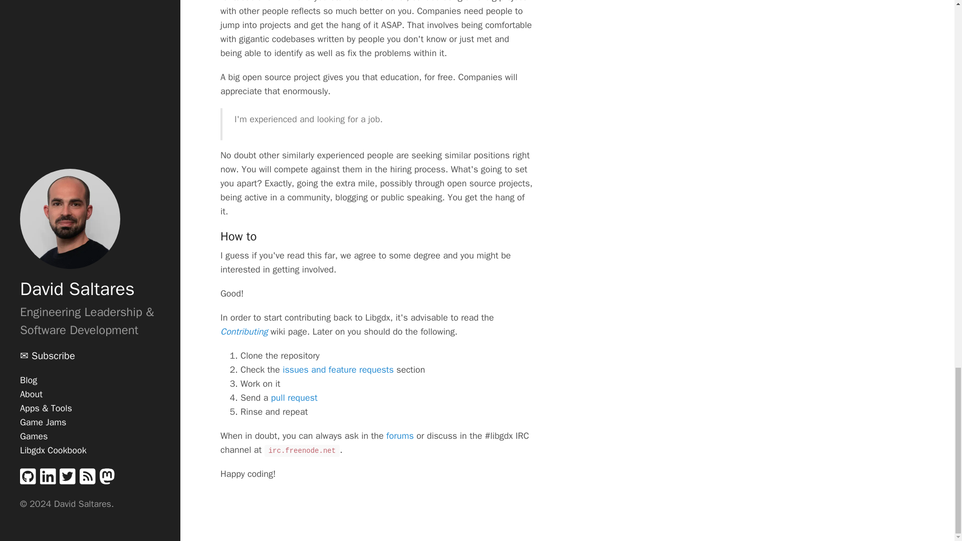  What do you see at coordinates (294, 398) in the screenshot?
I see `pull request` at bounding box center [294, 398].